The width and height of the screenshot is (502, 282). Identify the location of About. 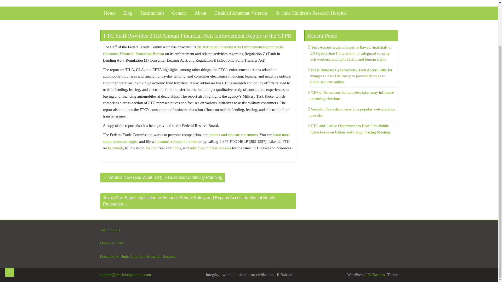
(200, 13).